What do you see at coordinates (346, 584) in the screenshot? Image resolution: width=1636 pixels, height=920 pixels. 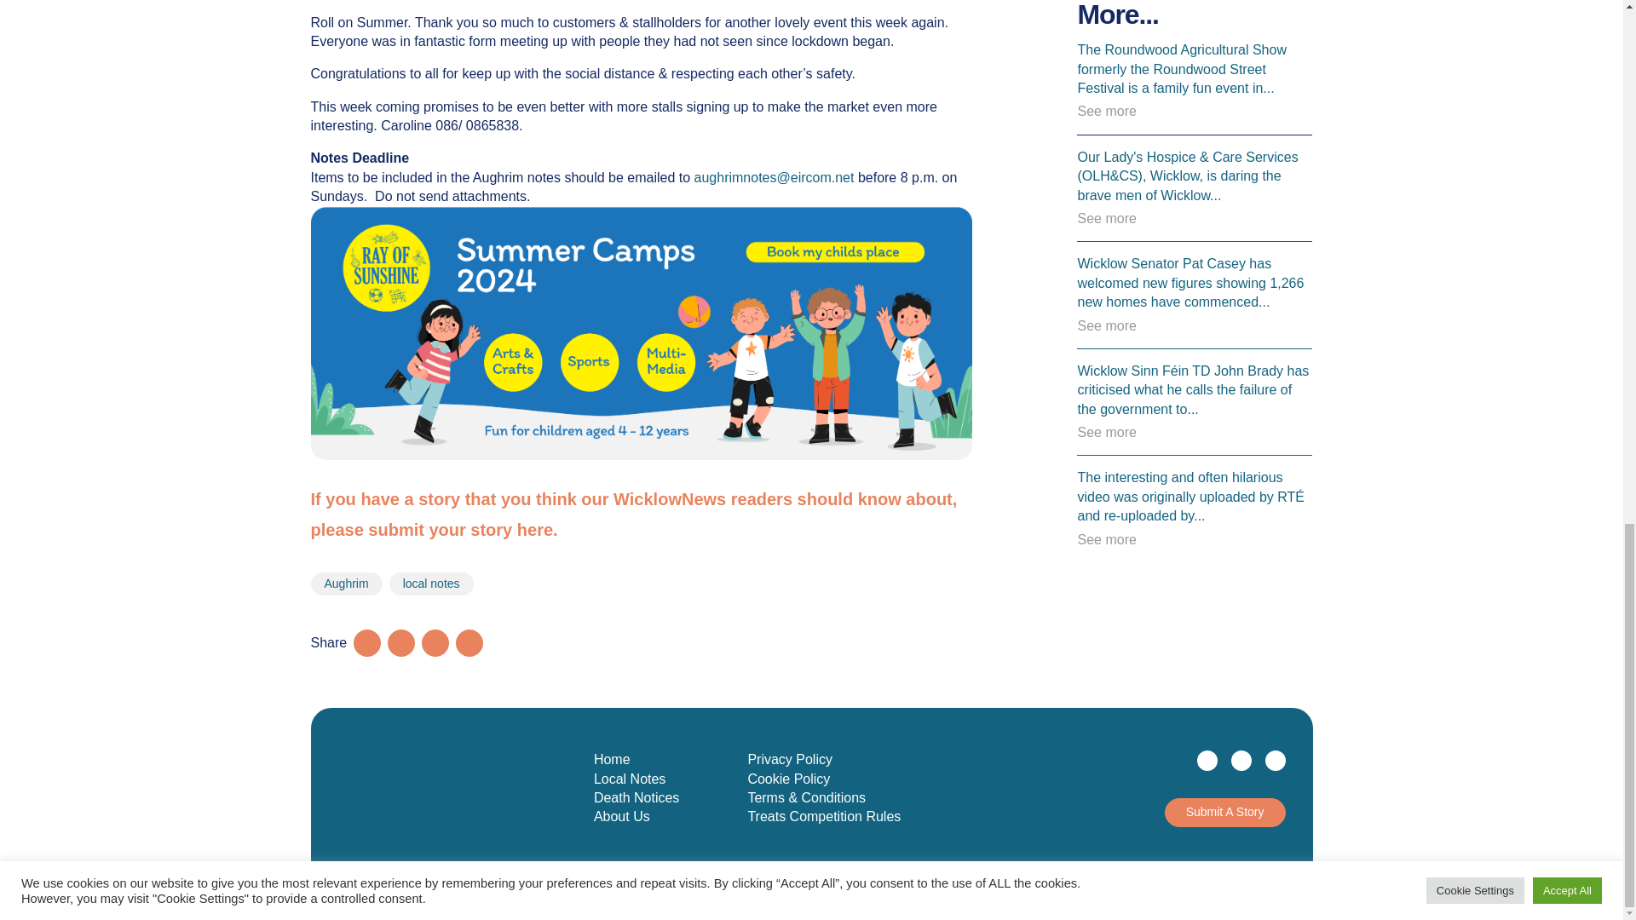 I see `Aughrim` at bounding box center [346, 584].